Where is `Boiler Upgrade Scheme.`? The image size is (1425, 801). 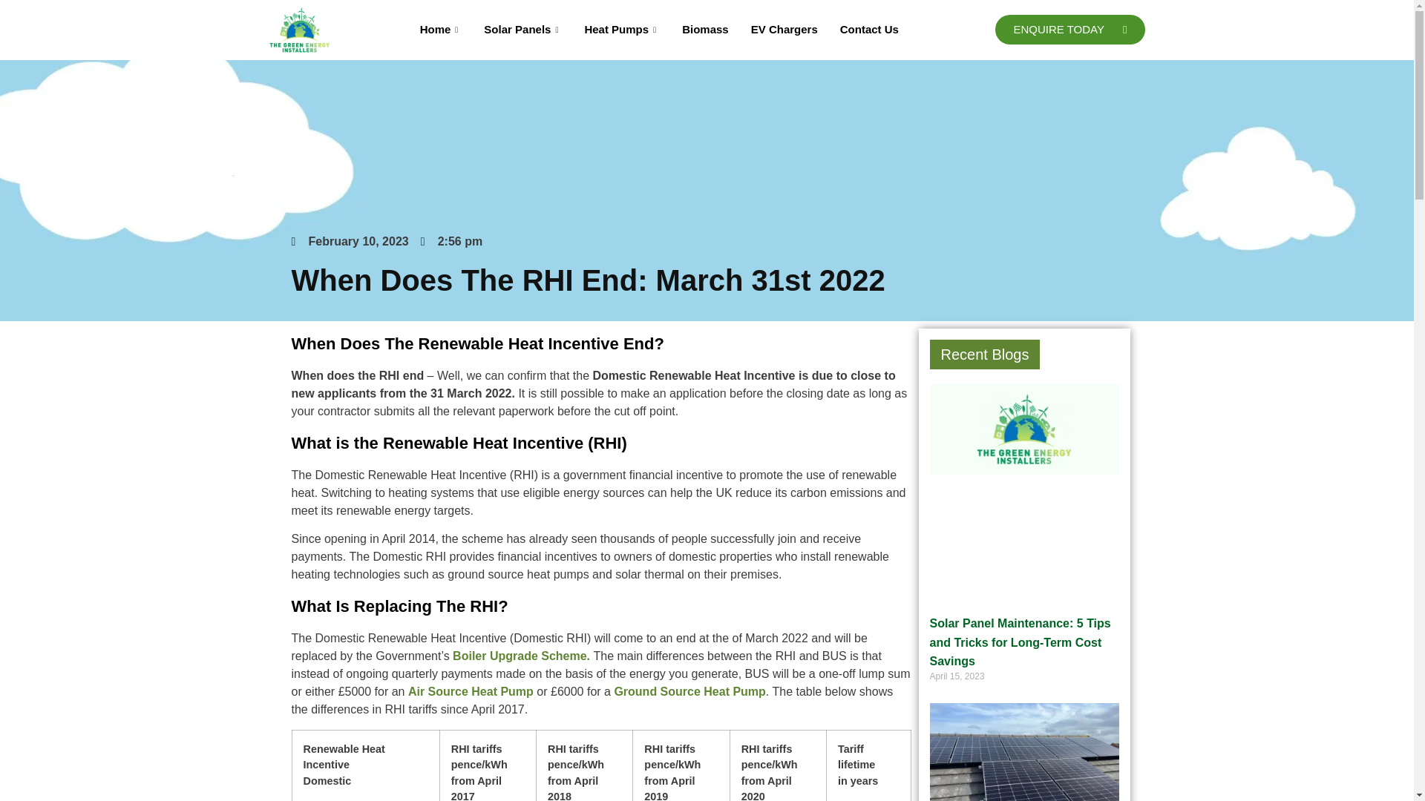
Boiler Upgrade Scheme. is located at coordinates (521, 656).